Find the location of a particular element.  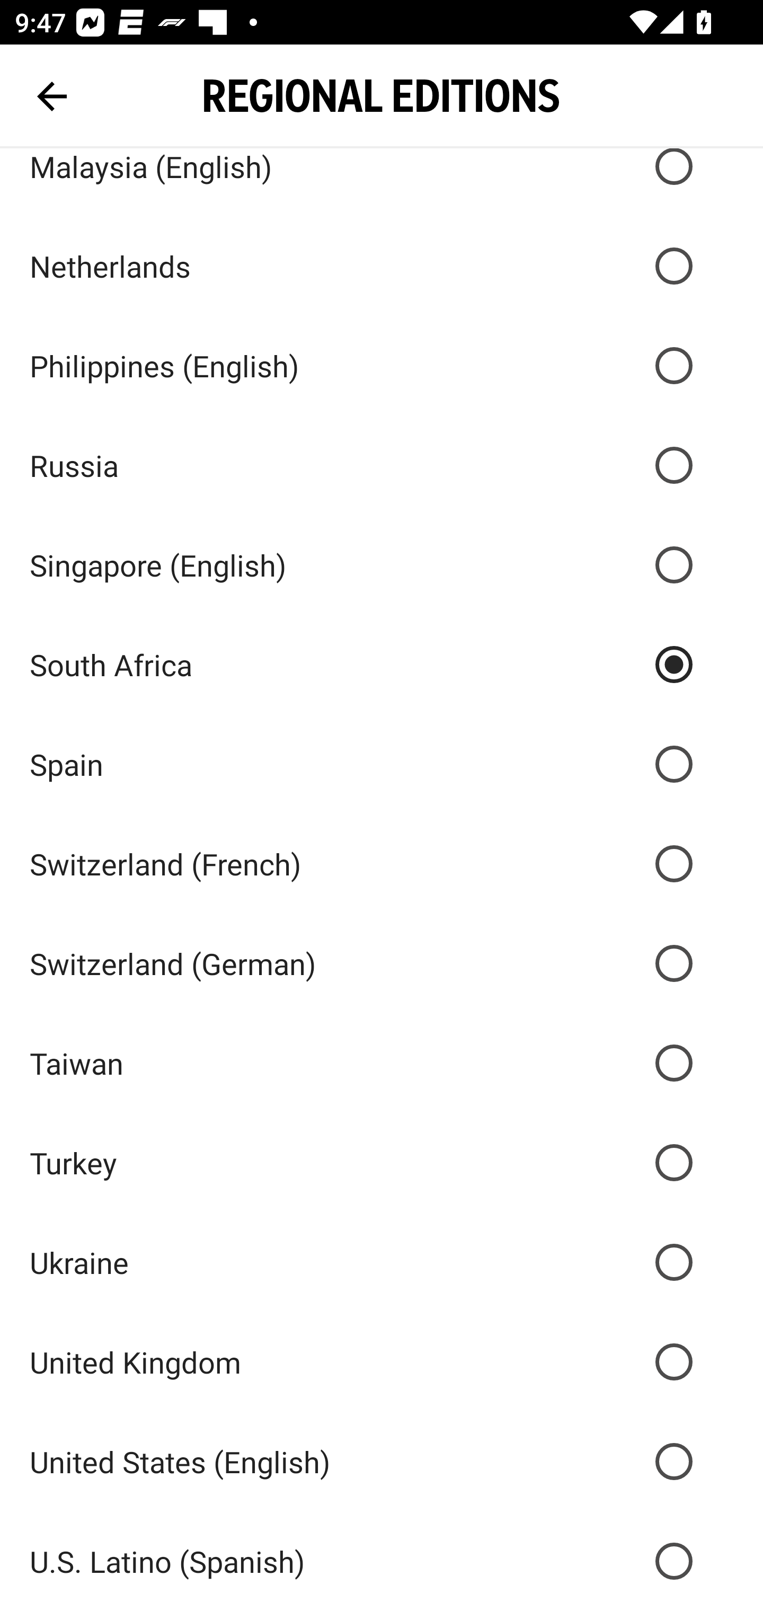

Russia is located at coordinates (381, 465).